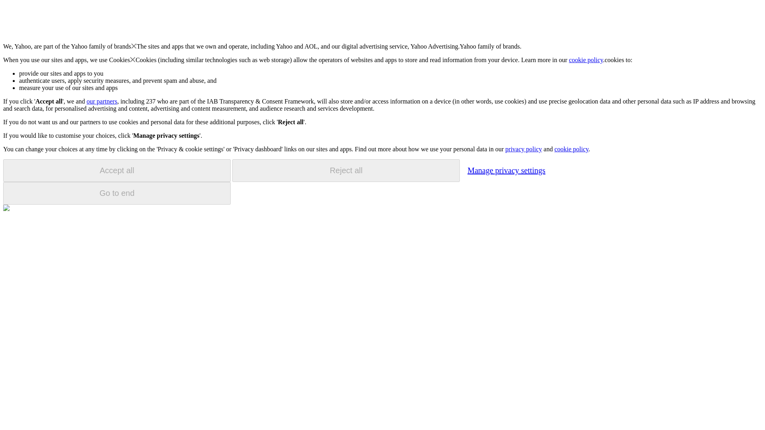 Image resolution: width=765 pixels, height=430 pixels. Describe the element at coordinates (117, 170) in the screenshot. I see `Accept all` at that location.